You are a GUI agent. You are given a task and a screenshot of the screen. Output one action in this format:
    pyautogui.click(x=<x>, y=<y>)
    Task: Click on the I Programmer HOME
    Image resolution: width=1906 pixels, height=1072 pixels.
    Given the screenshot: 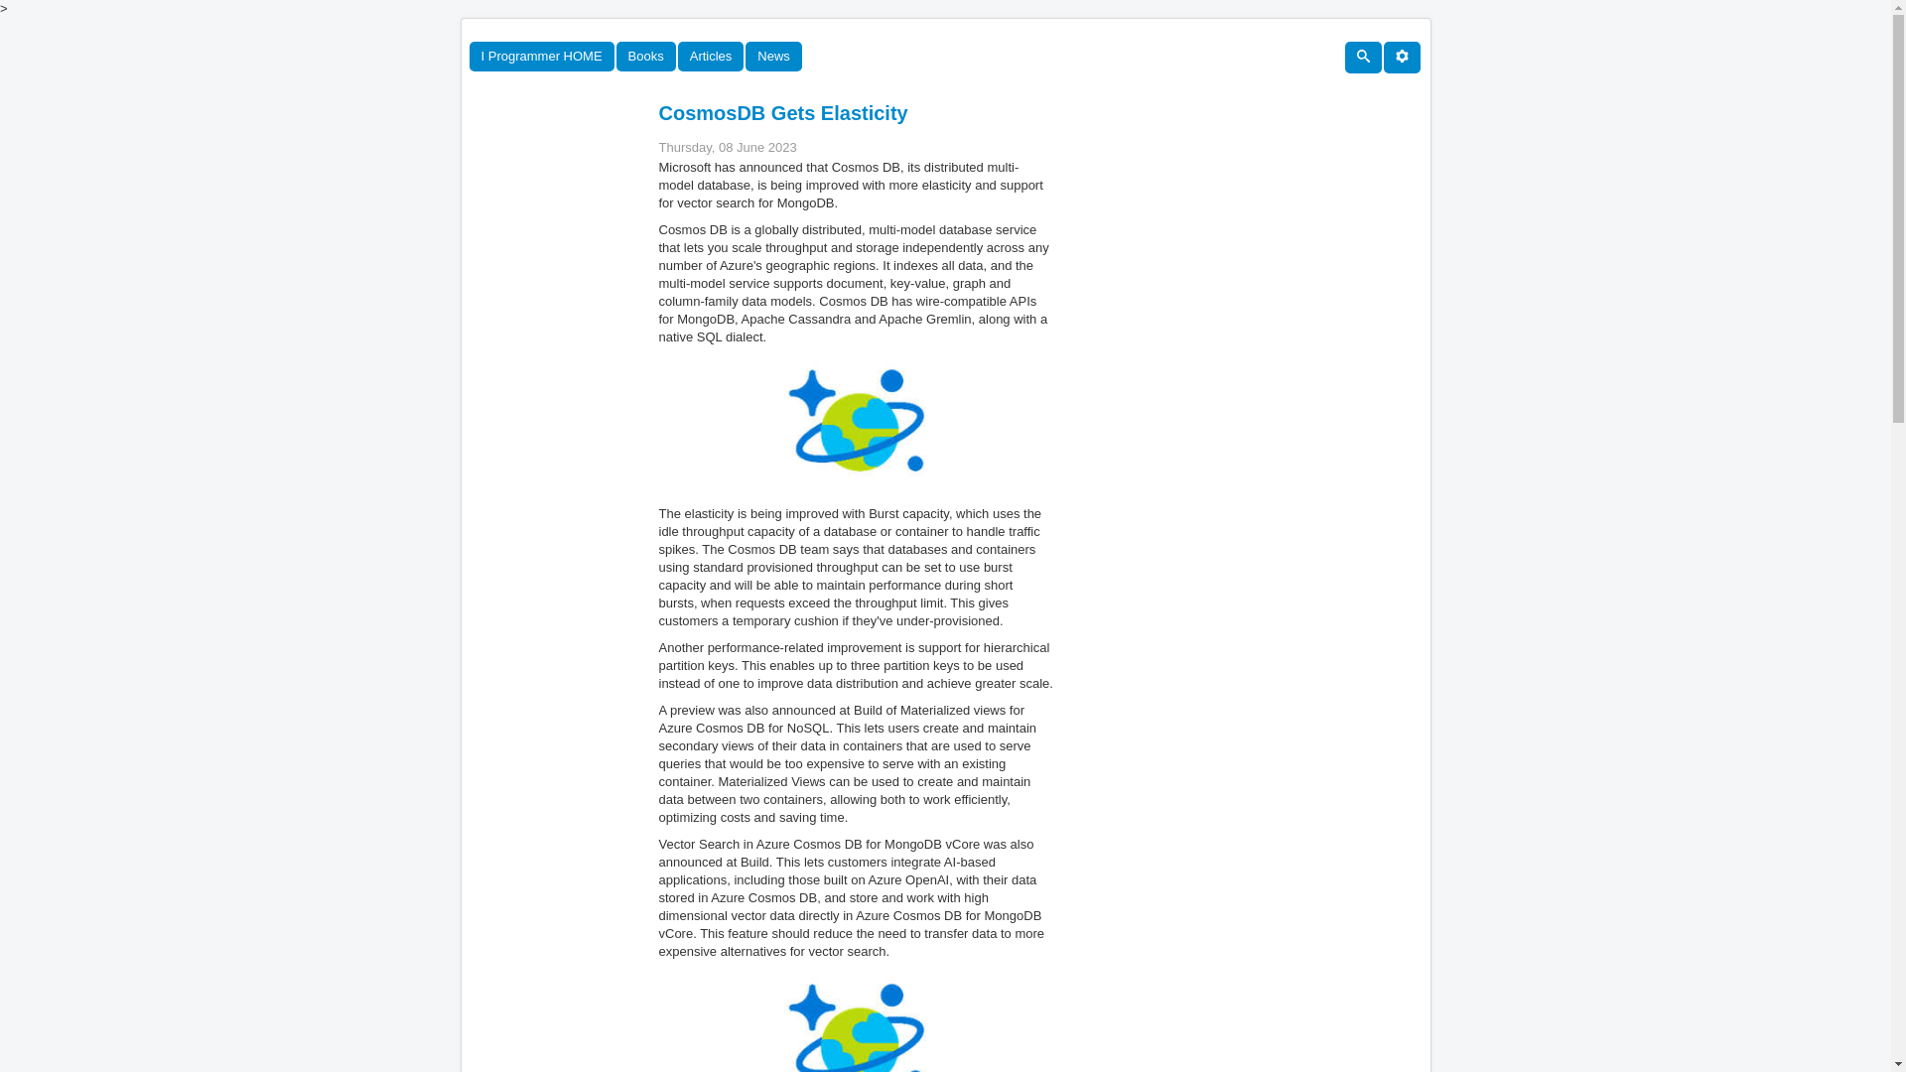 What is the action you would take?
    pyautogui.click(x=541, y=57)
    